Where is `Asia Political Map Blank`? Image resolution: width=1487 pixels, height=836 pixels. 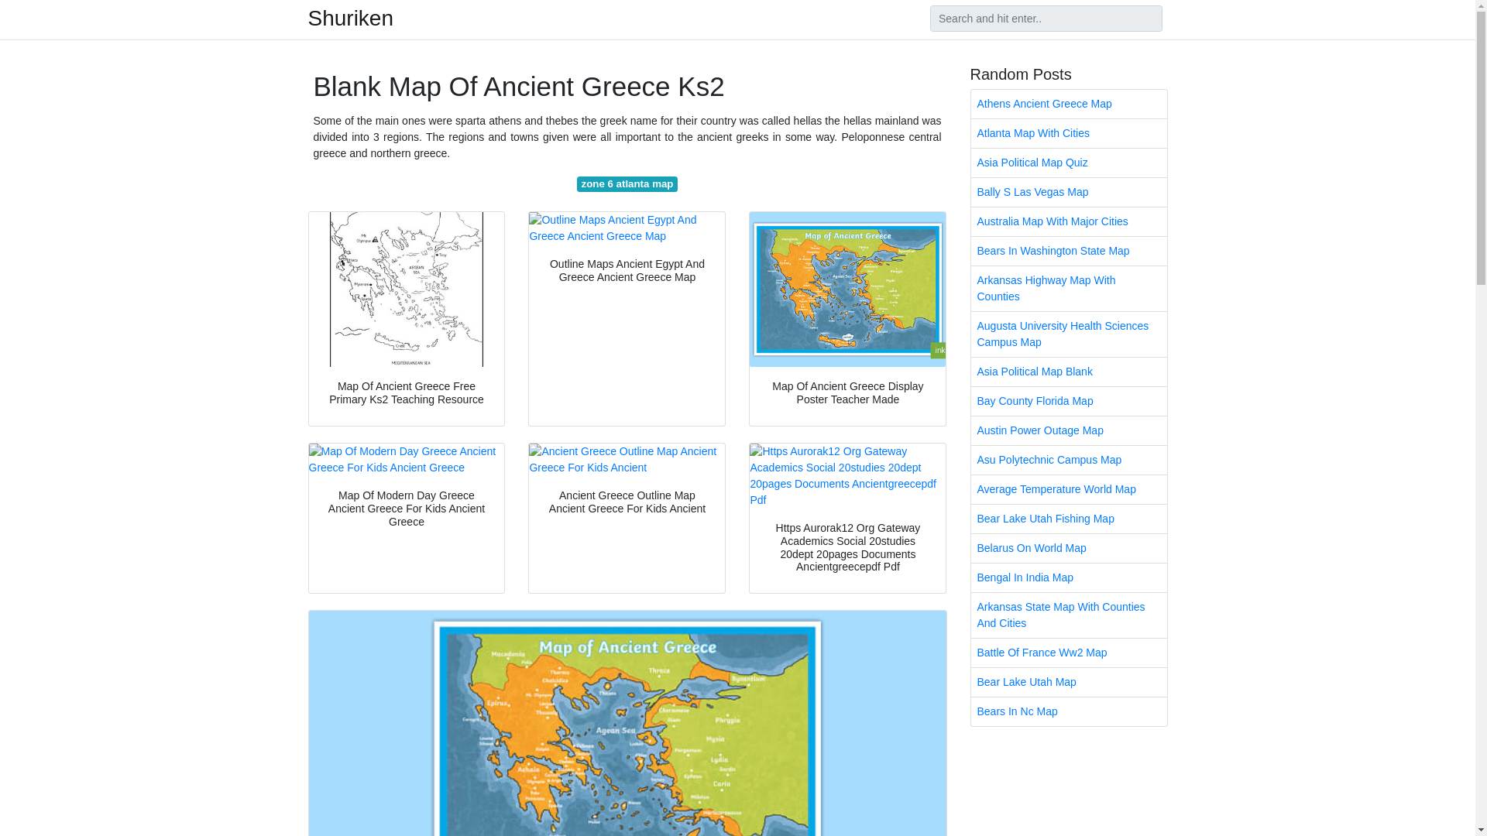
Asia Political Map Blank is located at coordinates (1069, 372).